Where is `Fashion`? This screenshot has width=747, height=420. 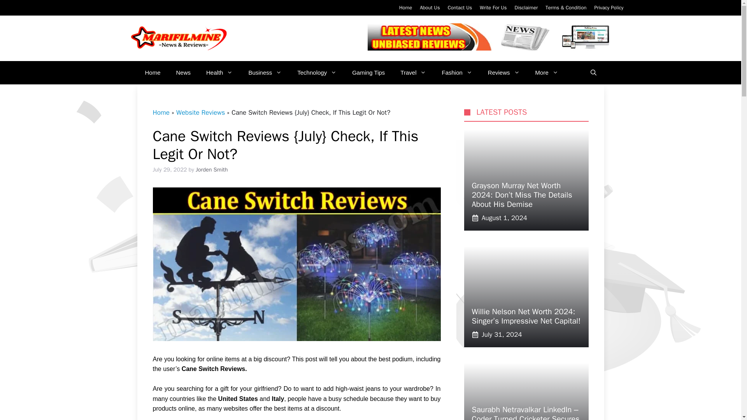
Fashion is located at coordinates (457, 72).